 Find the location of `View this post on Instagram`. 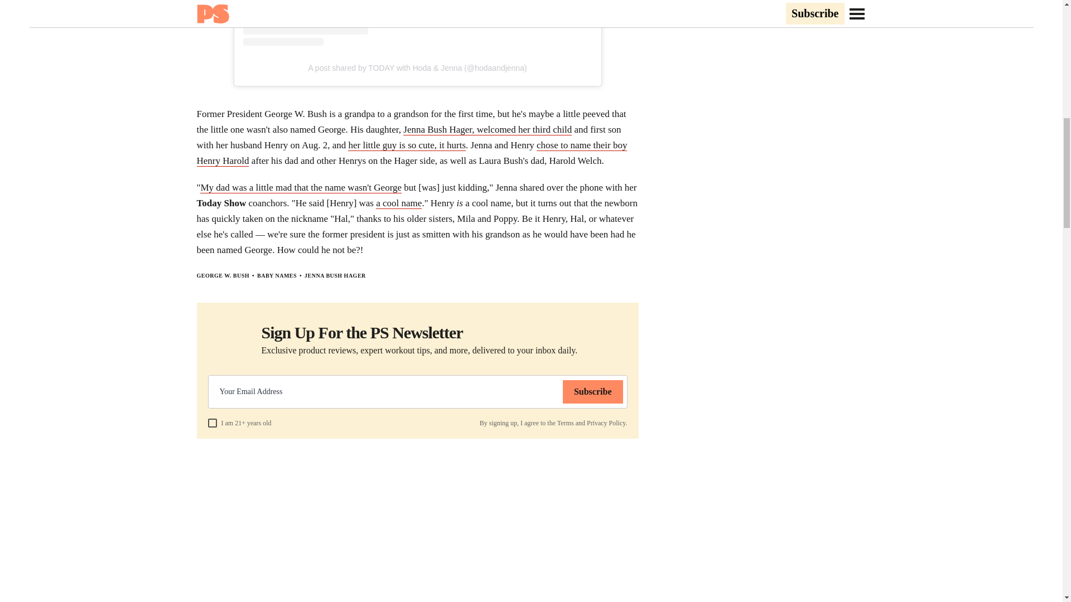

View this post on Instagram is located at coordinates (417, 23).